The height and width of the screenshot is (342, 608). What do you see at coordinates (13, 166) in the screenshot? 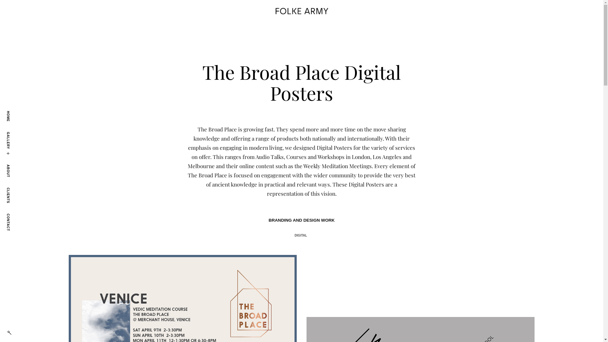
I see `ABOUT` at bounding box center [13, 166].